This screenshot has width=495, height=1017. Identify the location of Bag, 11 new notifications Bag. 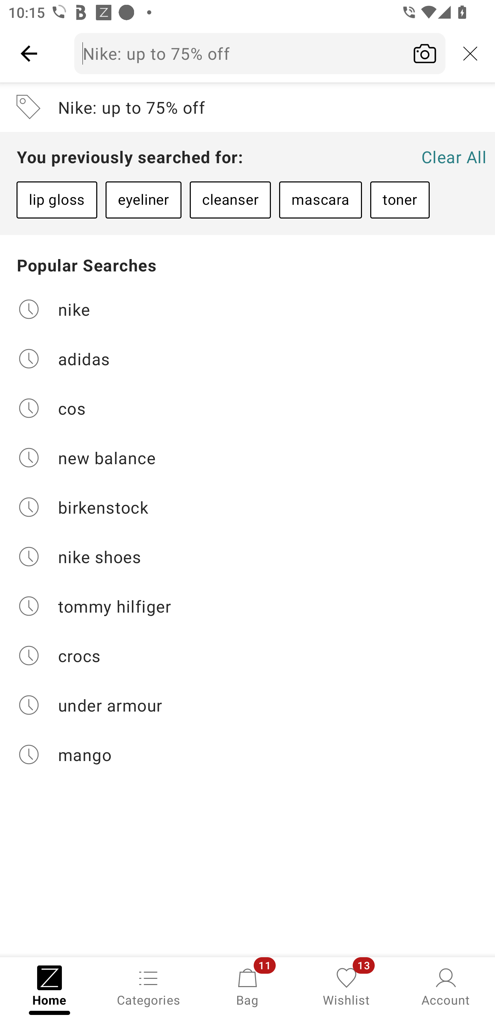
(247, 986).